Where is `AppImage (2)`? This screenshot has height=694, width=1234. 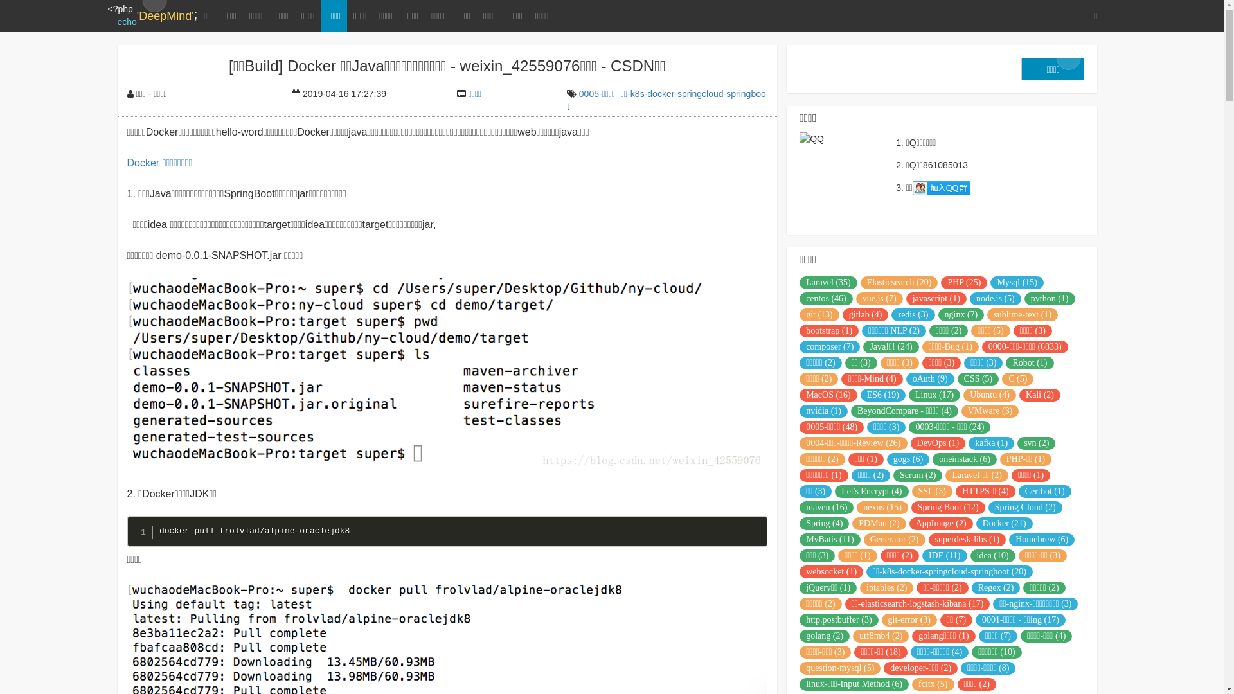
AppImage (2) is located at coordinates (941, 524).